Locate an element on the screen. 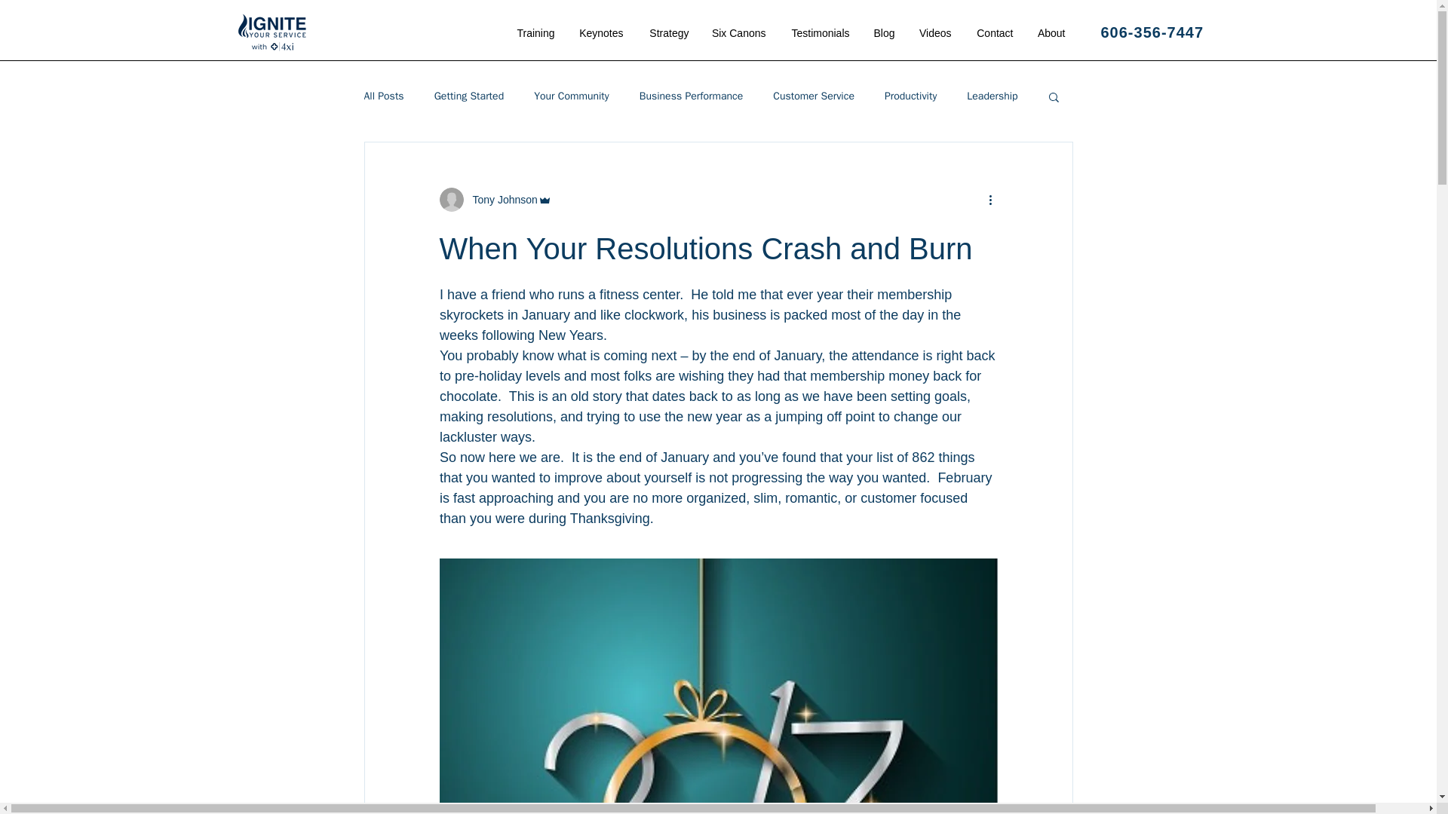  Strategy is located at coordinates (668, 32).